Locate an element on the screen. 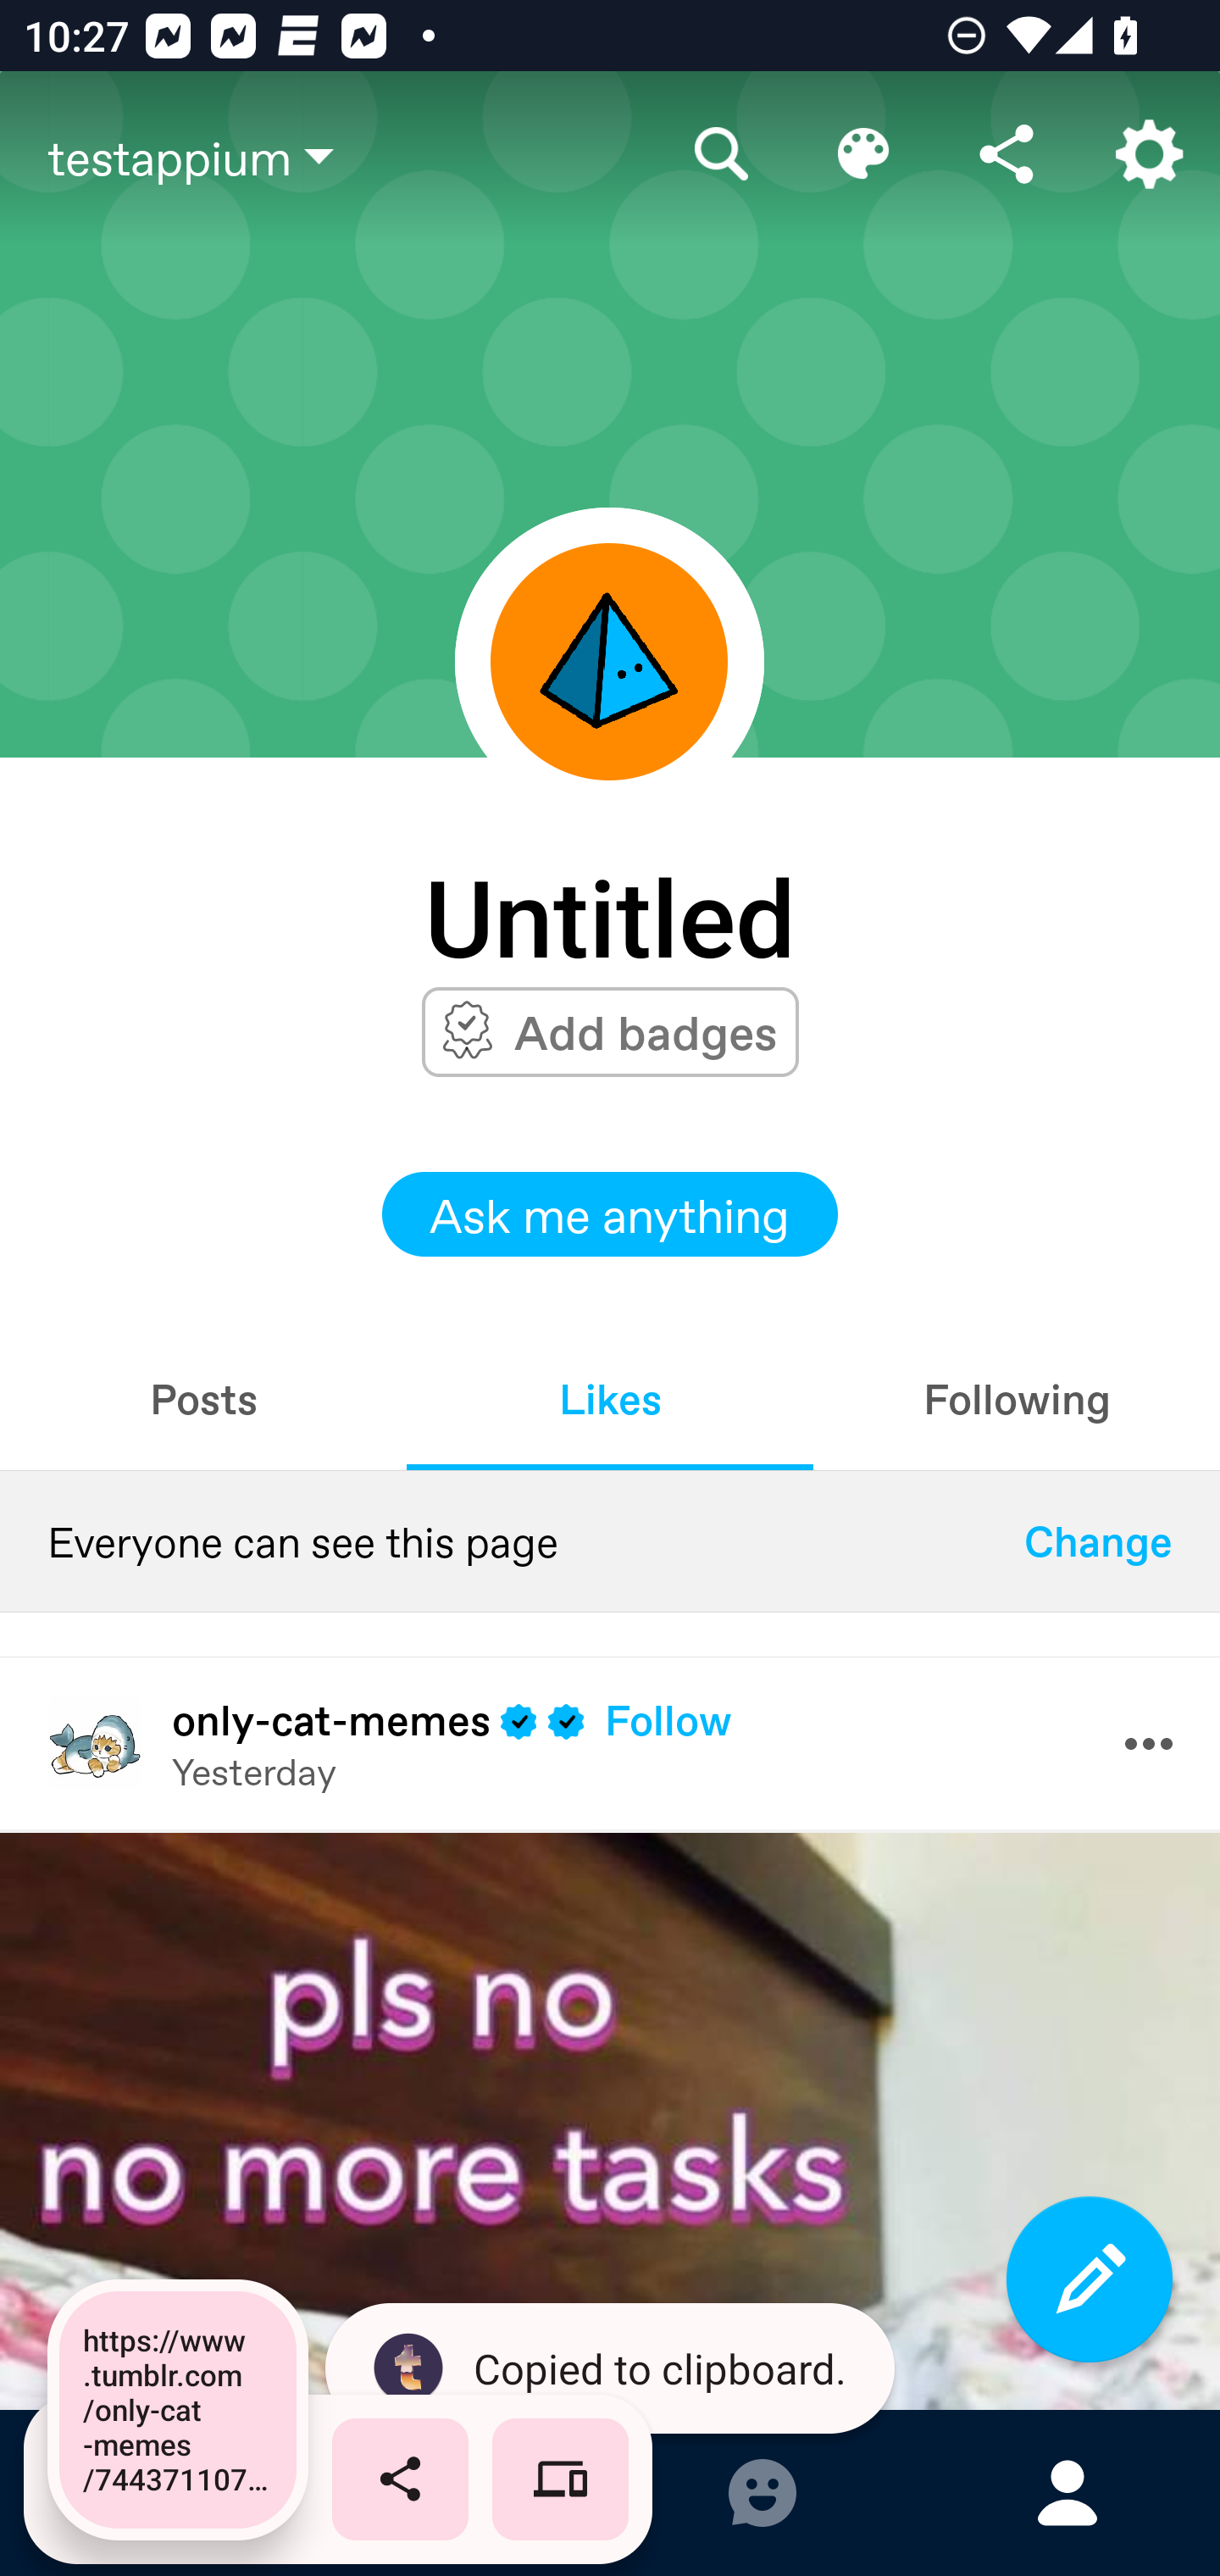  Change is located at coordinates (1098, 1541).